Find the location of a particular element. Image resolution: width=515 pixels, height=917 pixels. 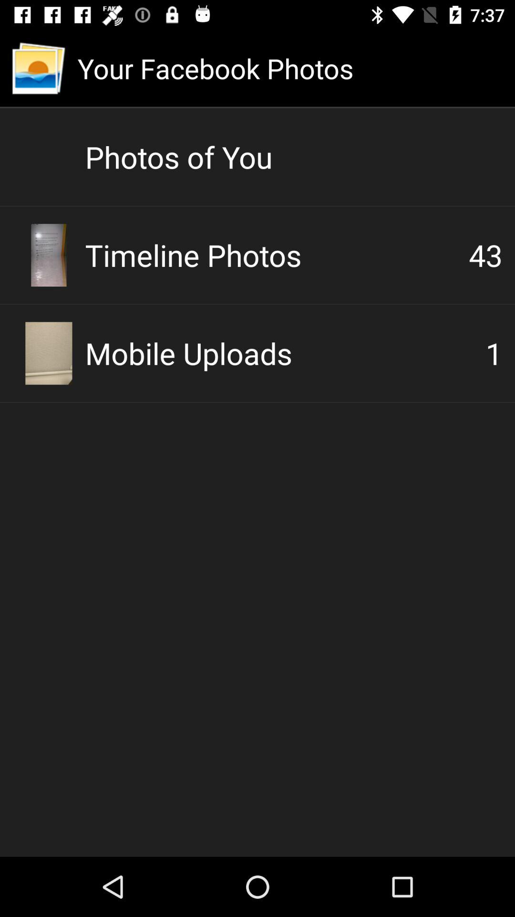

turn off the item below the photos of you icon is located at coordinates (277, 255).